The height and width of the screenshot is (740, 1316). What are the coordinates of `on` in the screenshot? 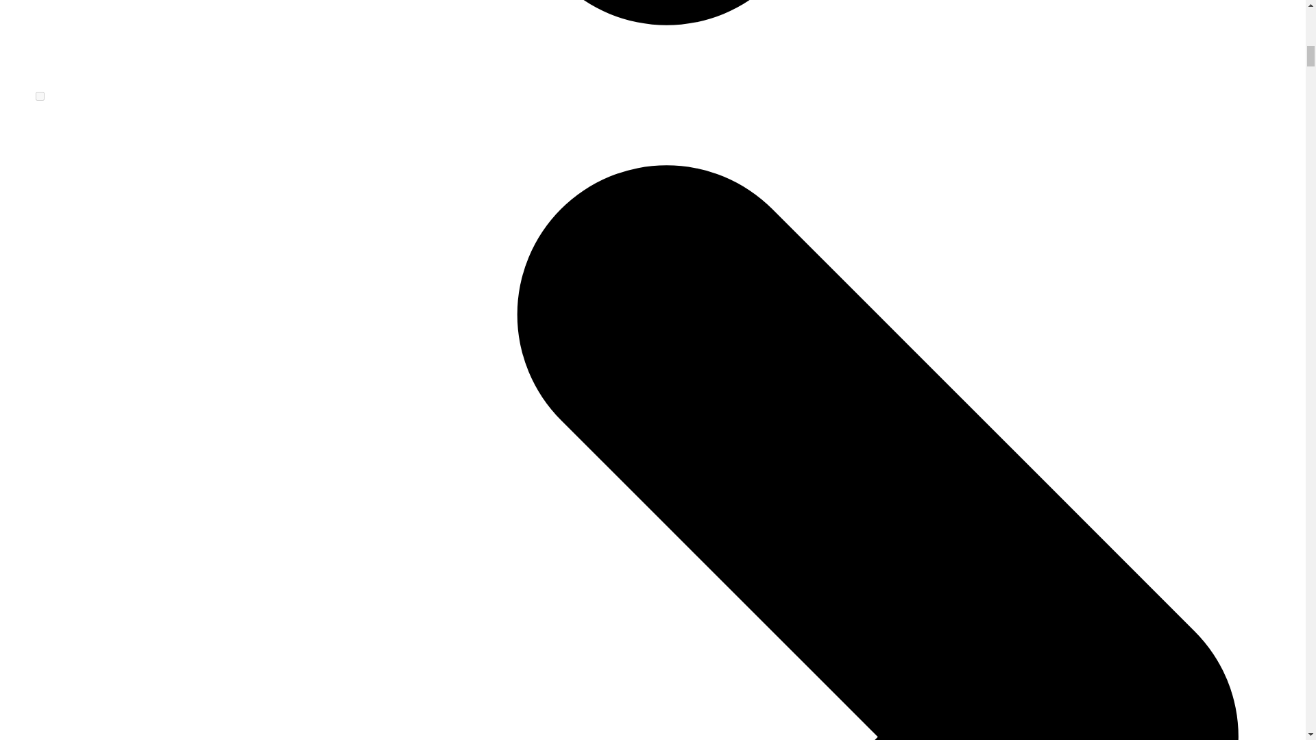 It's located at (40, 96).